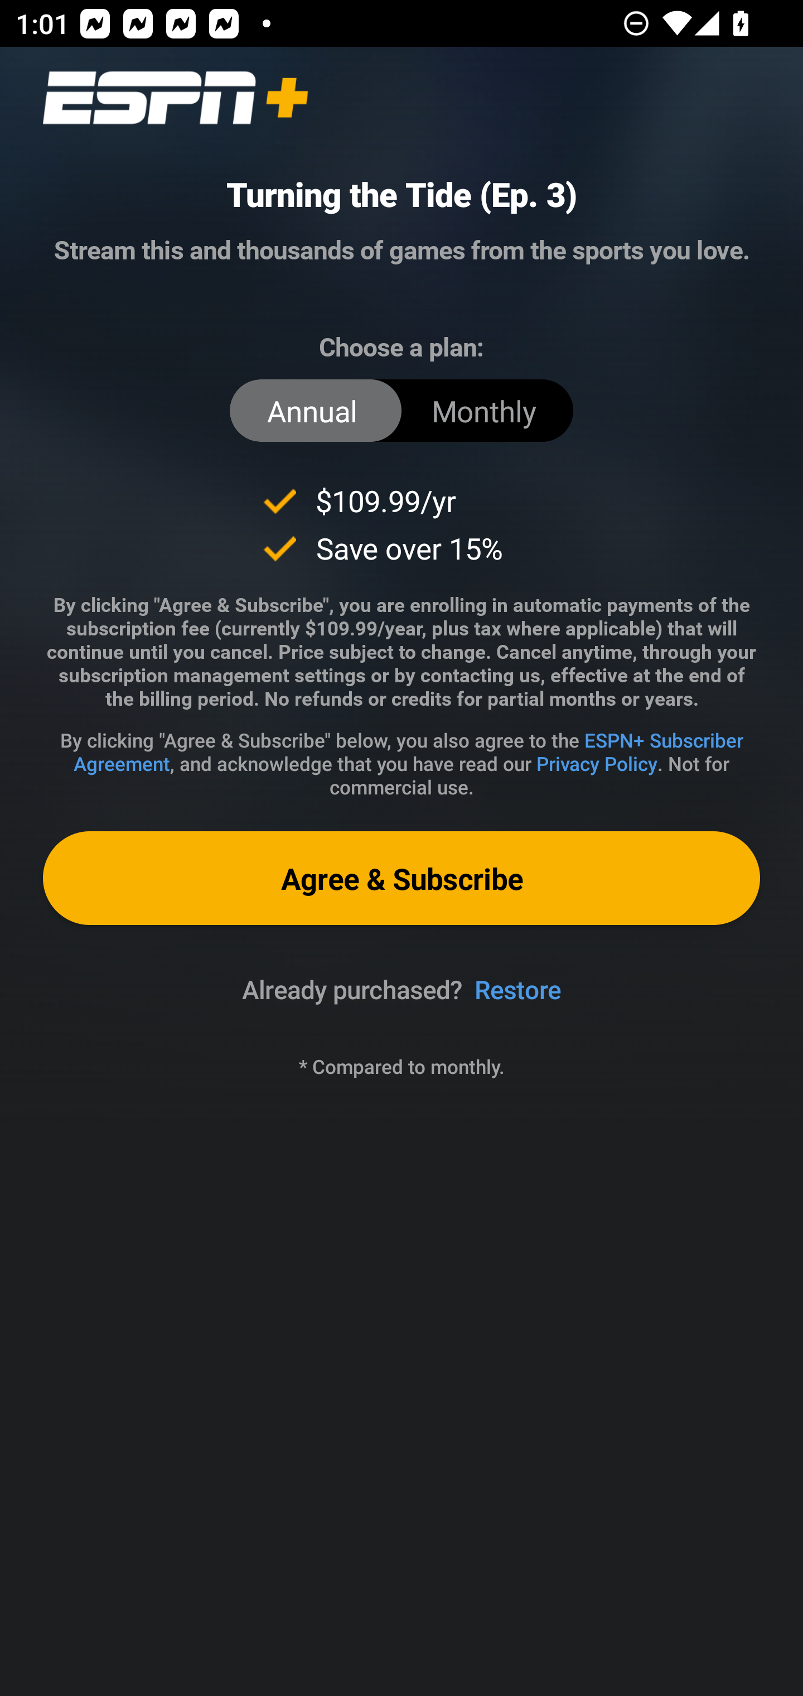 This screenshot has width=803, height=1696. Describe the element at coordinates (401, 877) in the screenshot. I see `Agree & Subscribe` at that location.